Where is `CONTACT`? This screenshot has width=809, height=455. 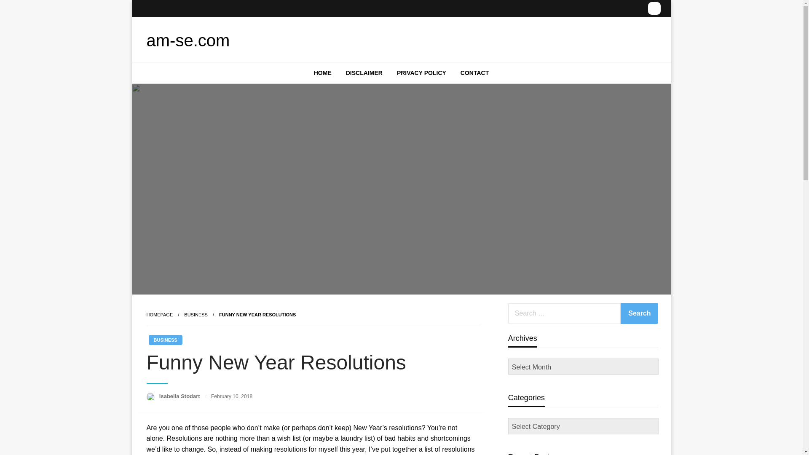
CONTACT is located at coordinates (474, 72).